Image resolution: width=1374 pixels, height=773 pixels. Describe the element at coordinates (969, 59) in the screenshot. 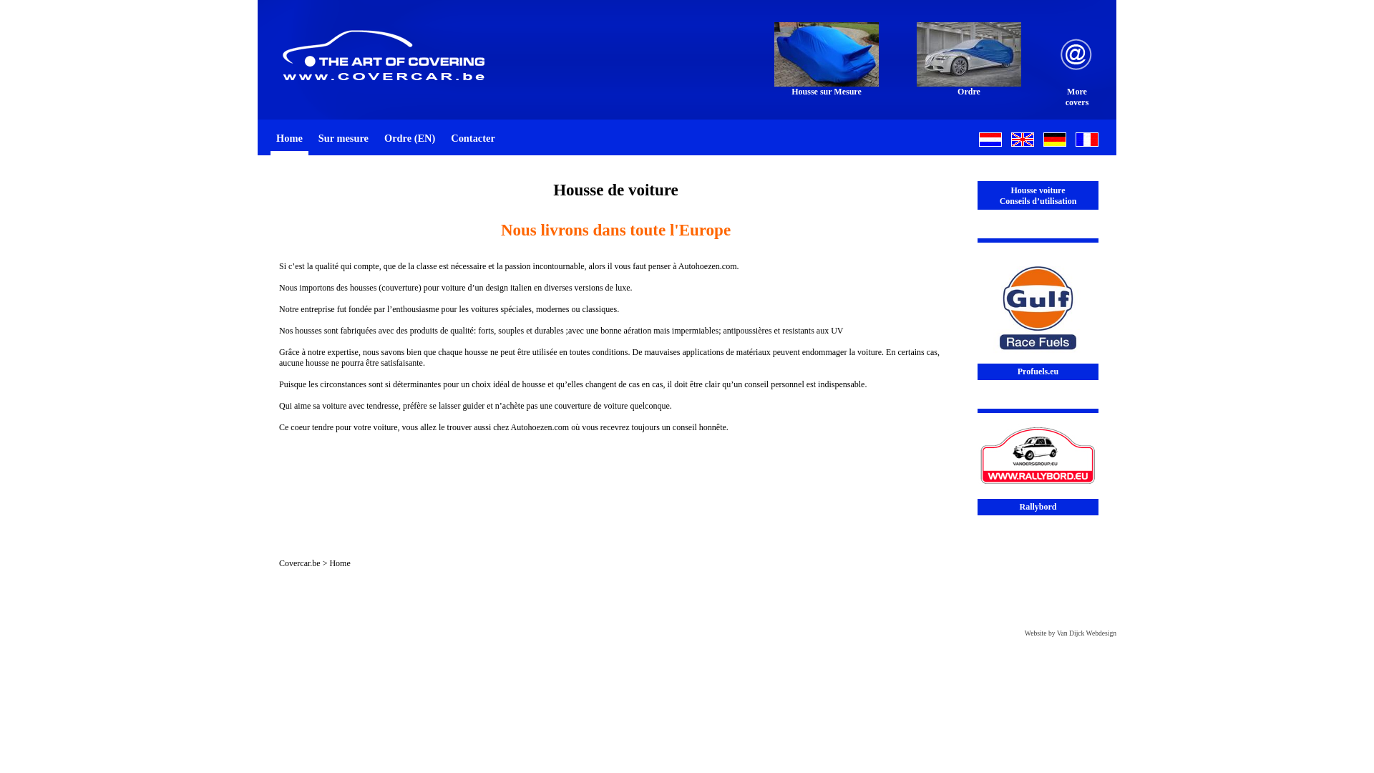

I see `Ordre` at that location.